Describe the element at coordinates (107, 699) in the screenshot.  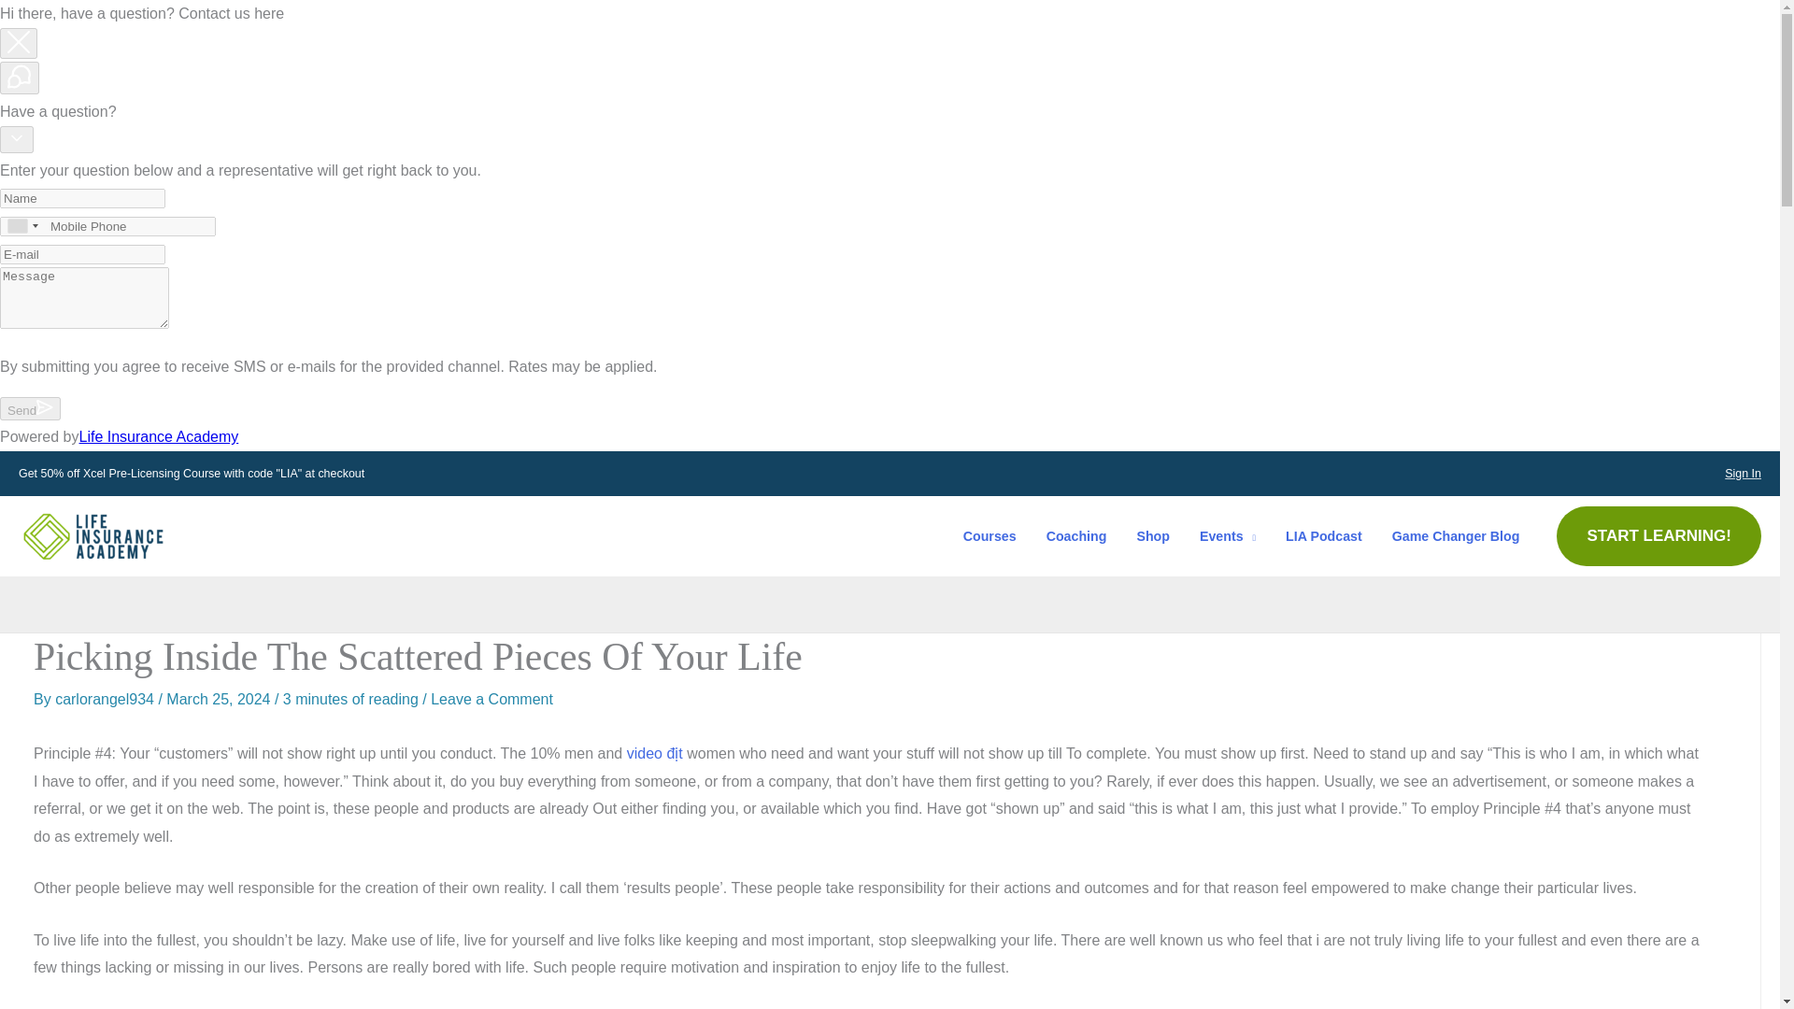
I see `View all posts by carlorangel934` at that location.